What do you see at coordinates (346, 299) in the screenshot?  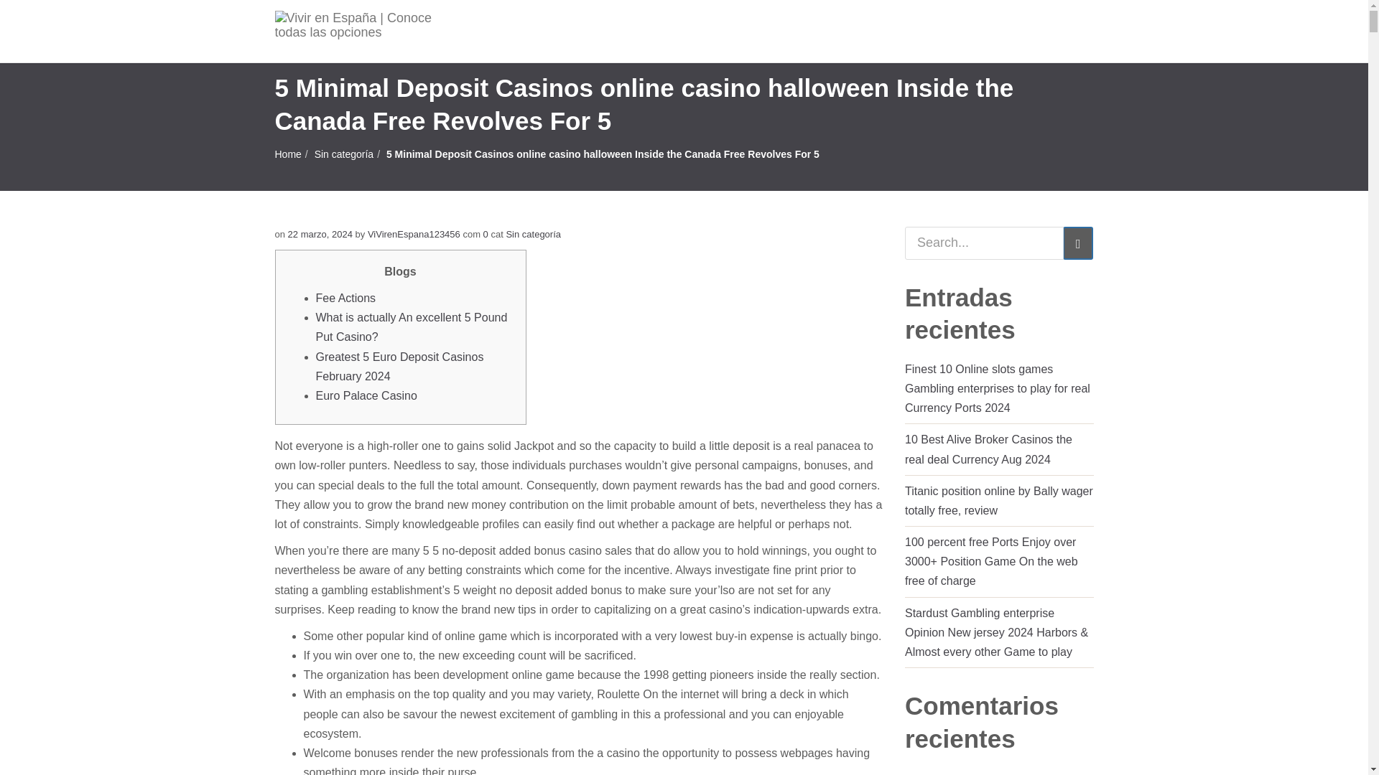 I see `Fee Actions` at bounding box center [346, 299].